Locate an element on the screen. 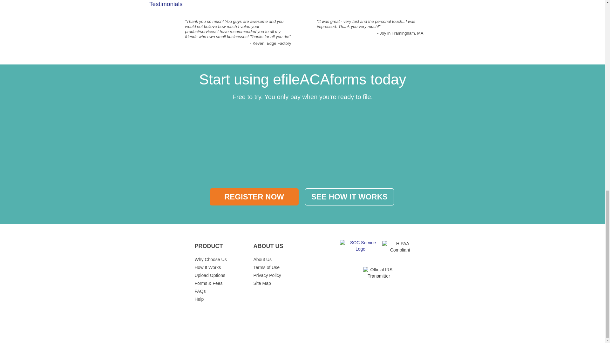 This screenshot has width=610, height=343. REGISTER NOW is located at coordinates (254, 197).